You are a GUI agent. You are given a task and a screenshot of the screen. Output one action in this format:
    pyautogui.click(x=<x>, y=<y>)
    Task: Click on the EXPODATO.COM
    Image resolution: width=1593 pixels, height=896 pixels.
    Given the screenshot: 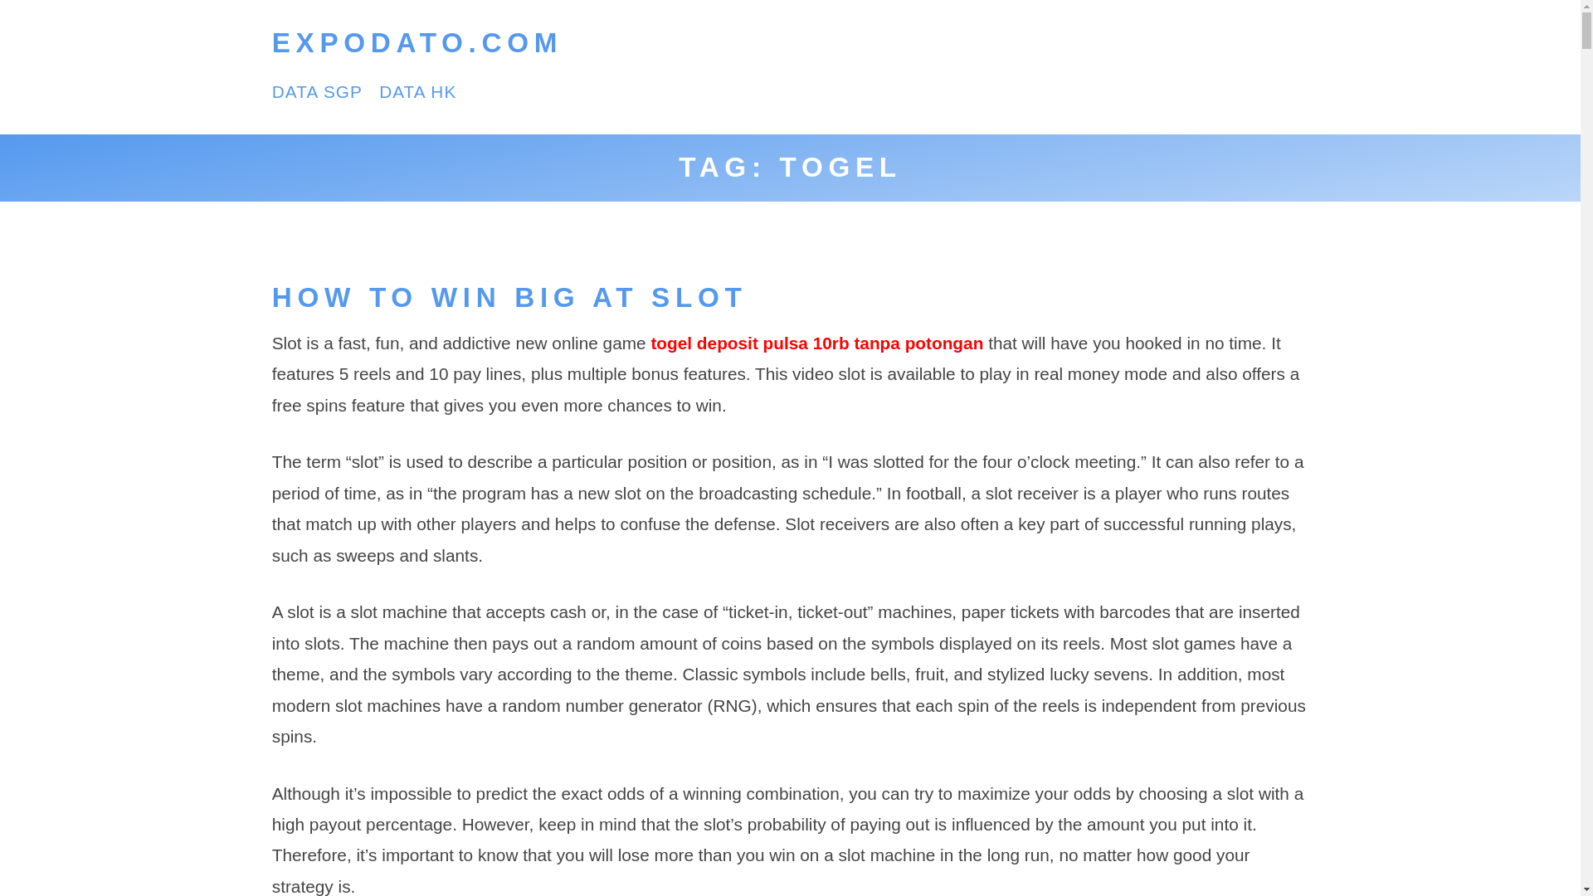 What is the action you would take?
    pyautogui.click(x=417, y=43)
    